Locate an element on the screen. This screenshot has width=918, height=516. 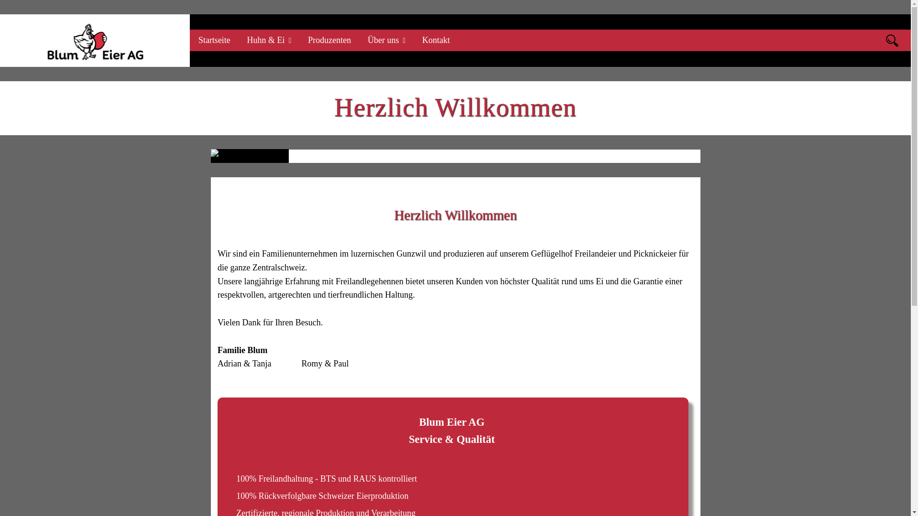
Kontakt is located at coordinates (436, 40).